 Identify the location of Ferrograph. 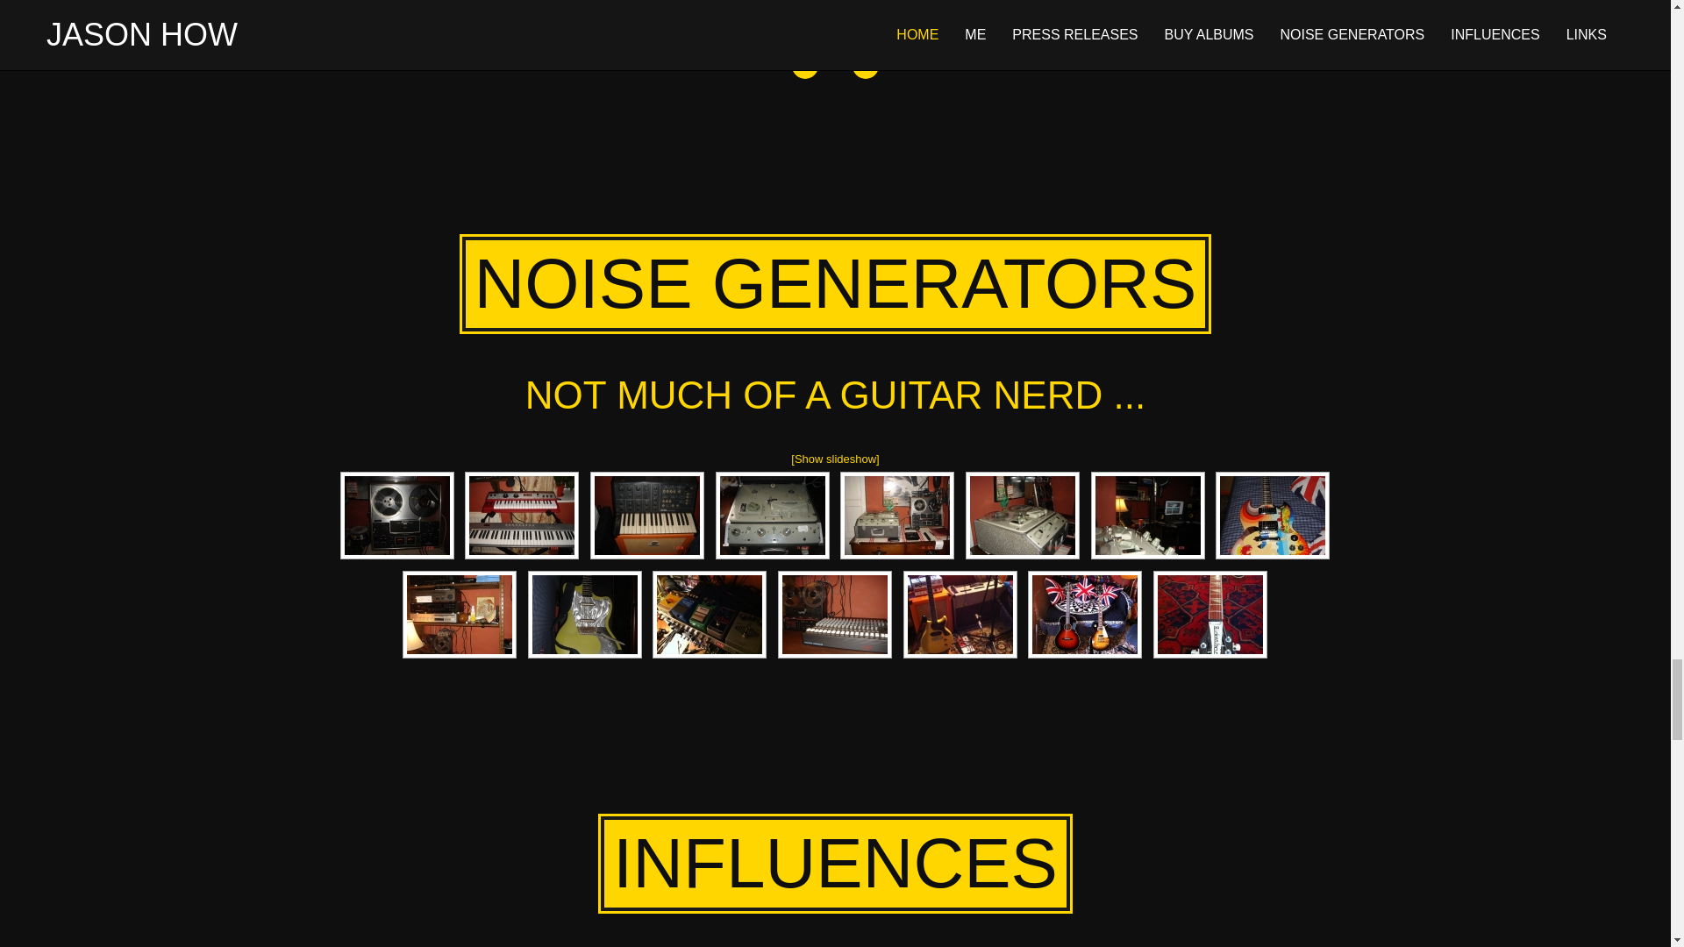
(773, 516).